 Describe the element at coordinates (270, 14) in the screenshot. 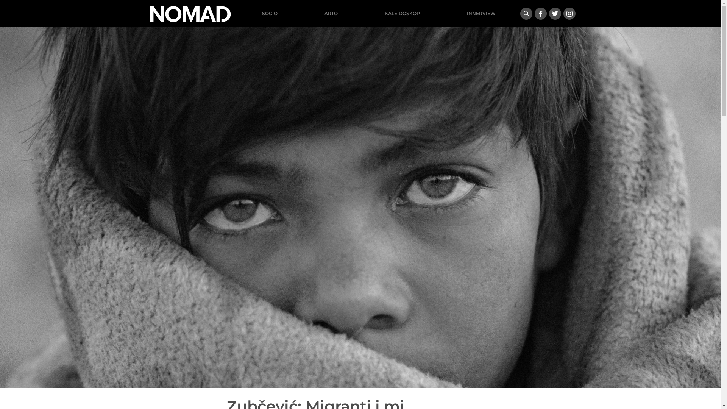

I see `SOCIO` at that location.